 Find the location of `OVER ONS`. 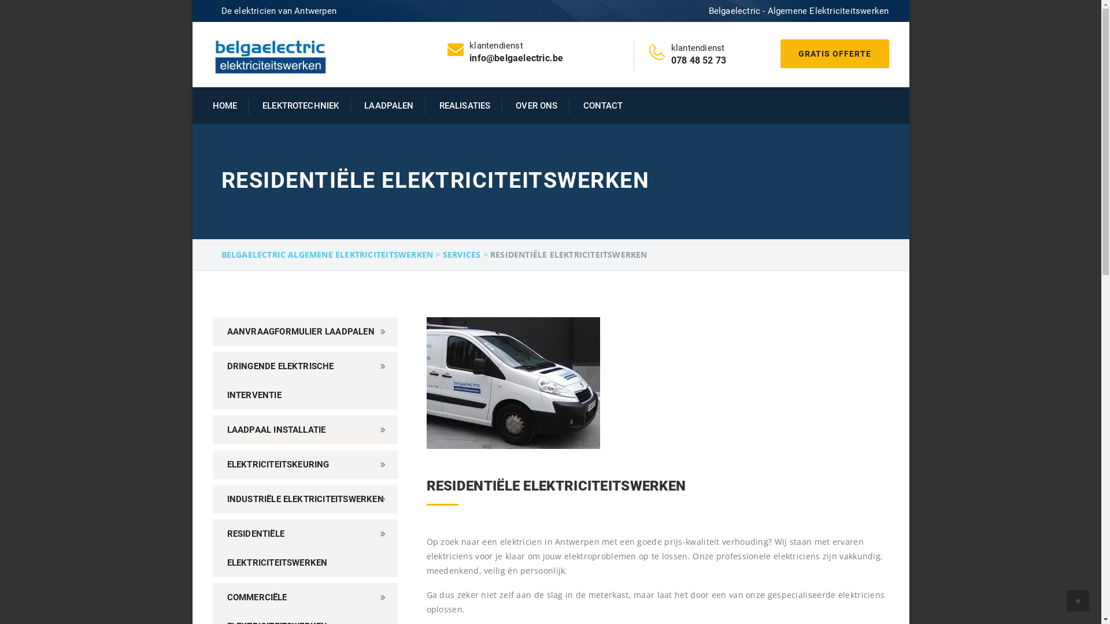

OVER ONS is located at coordinates (537, 106).